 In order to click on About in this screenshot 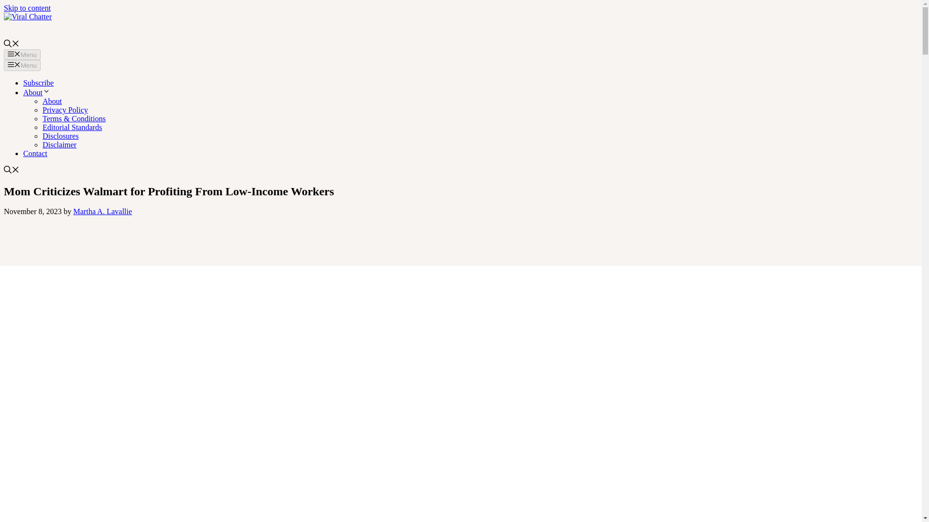, I will do `click(37, 92)`.